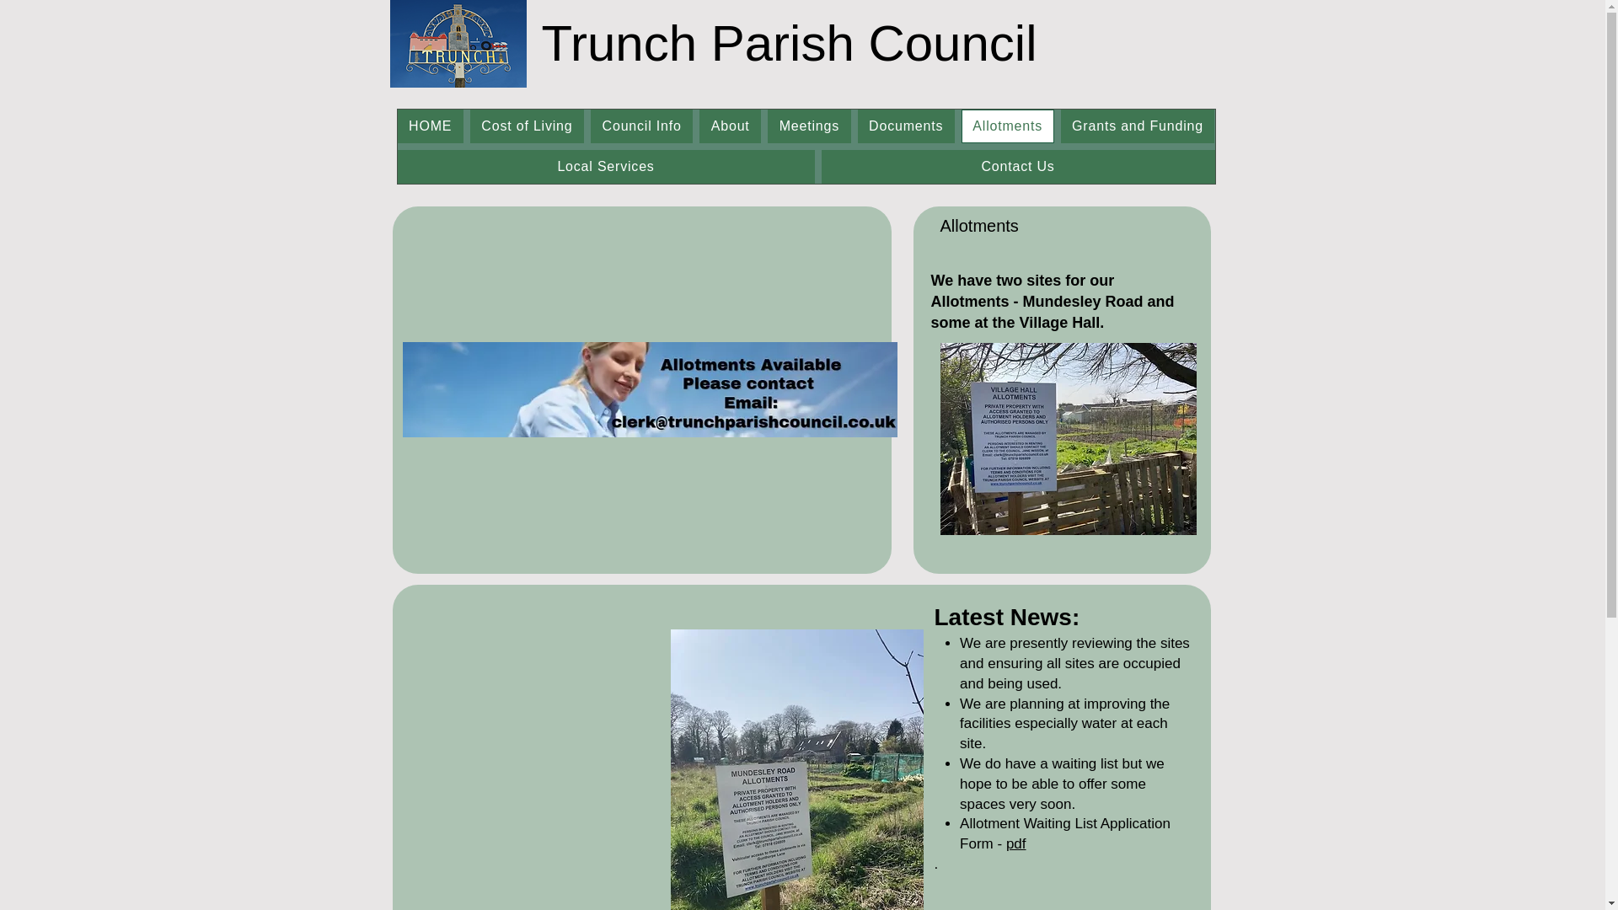 The image size is (1618, 910). I want to click on About, so click(730, 126).